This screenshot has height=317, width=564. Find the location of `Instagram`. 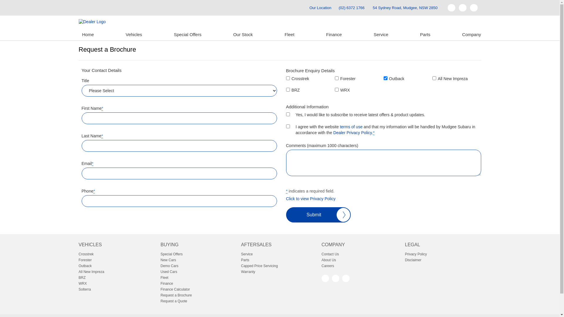

Instagram is located at coordinates (474, 8).